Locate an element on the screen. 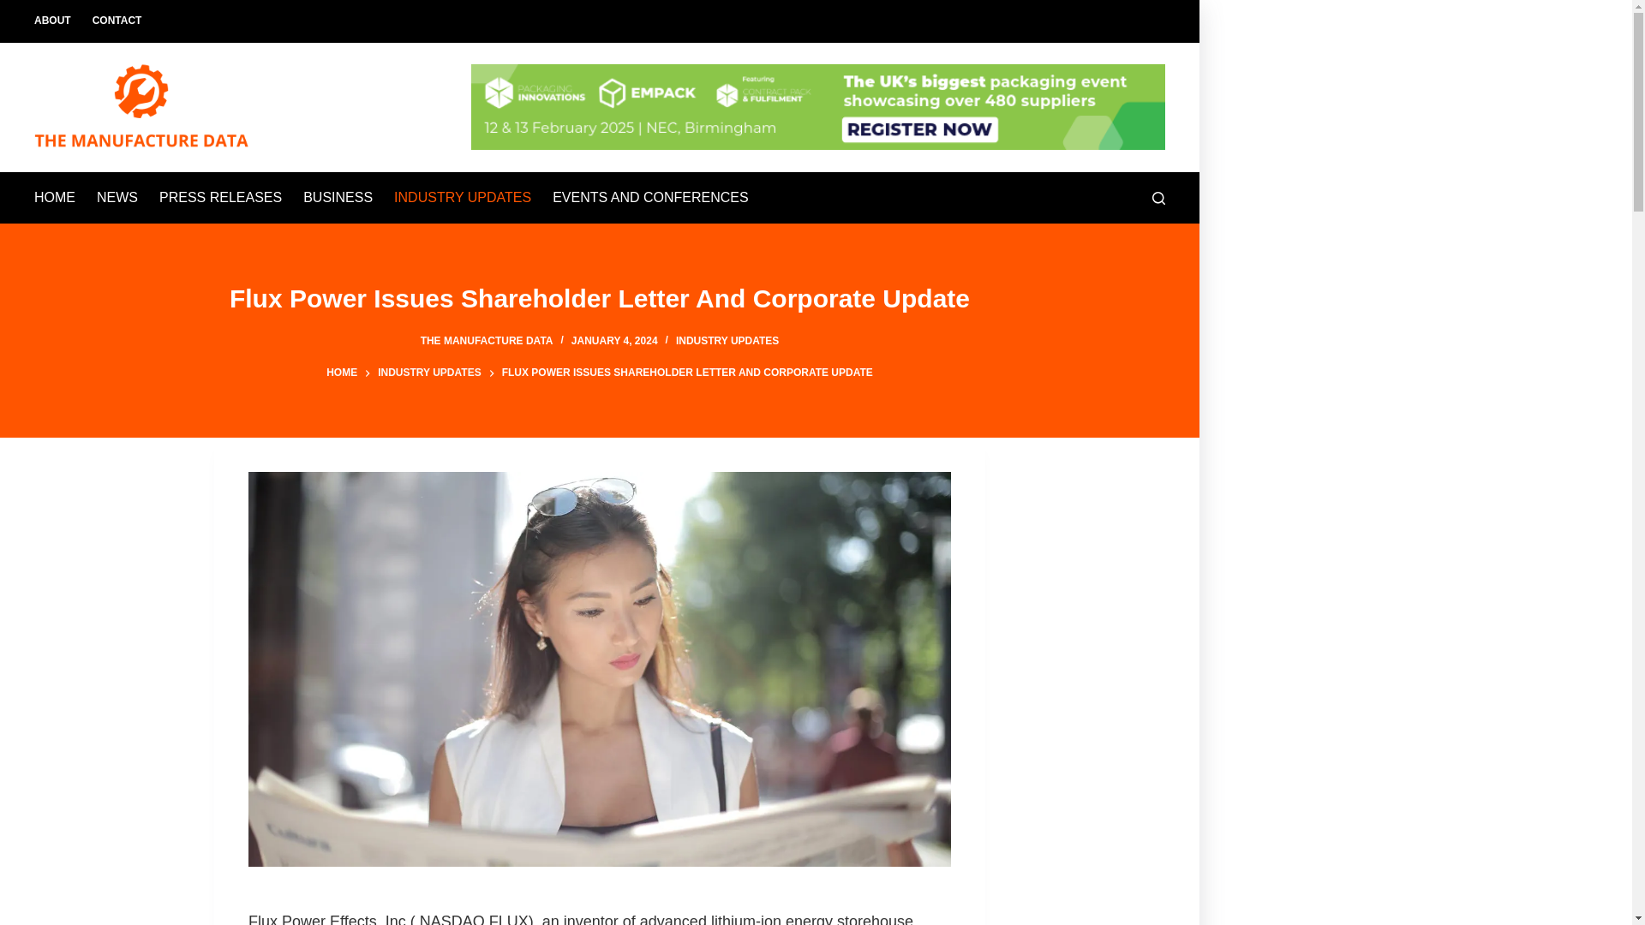 This screenshot has width=1645, height=925. BUSINESS is located at coordinates (338, 197).